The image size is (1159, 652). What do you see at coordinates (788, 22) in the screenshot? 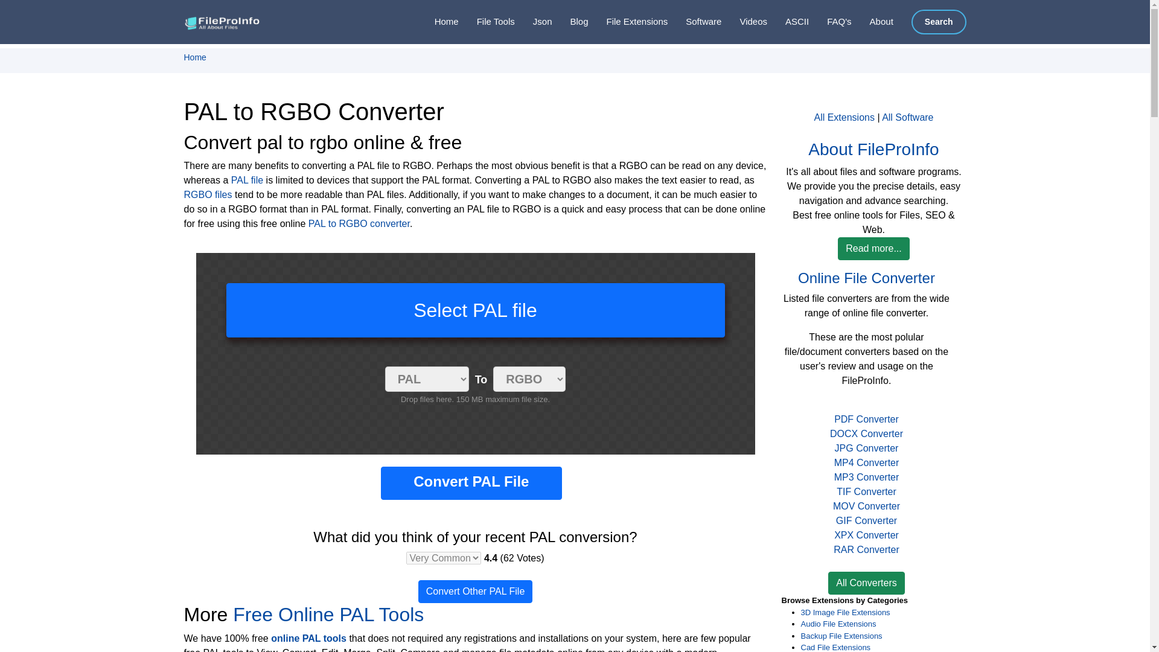
I see `ASCII` at bounding box center [788, 22].